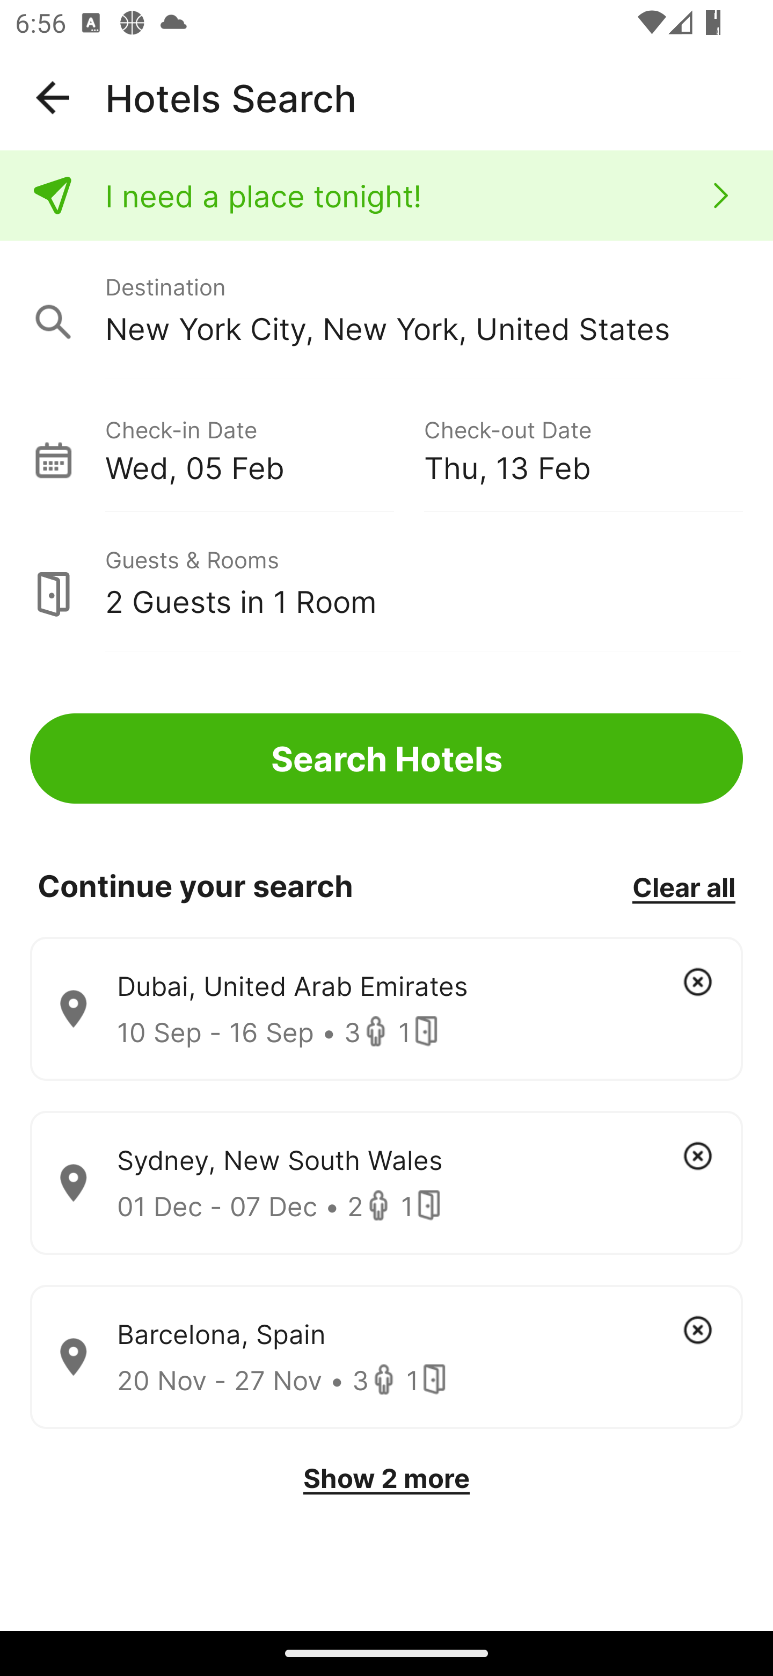  What do you see at coordinates (386, 196) in the screenshot?
I see `I need a place tonight!` at bounding box center [386, 196].